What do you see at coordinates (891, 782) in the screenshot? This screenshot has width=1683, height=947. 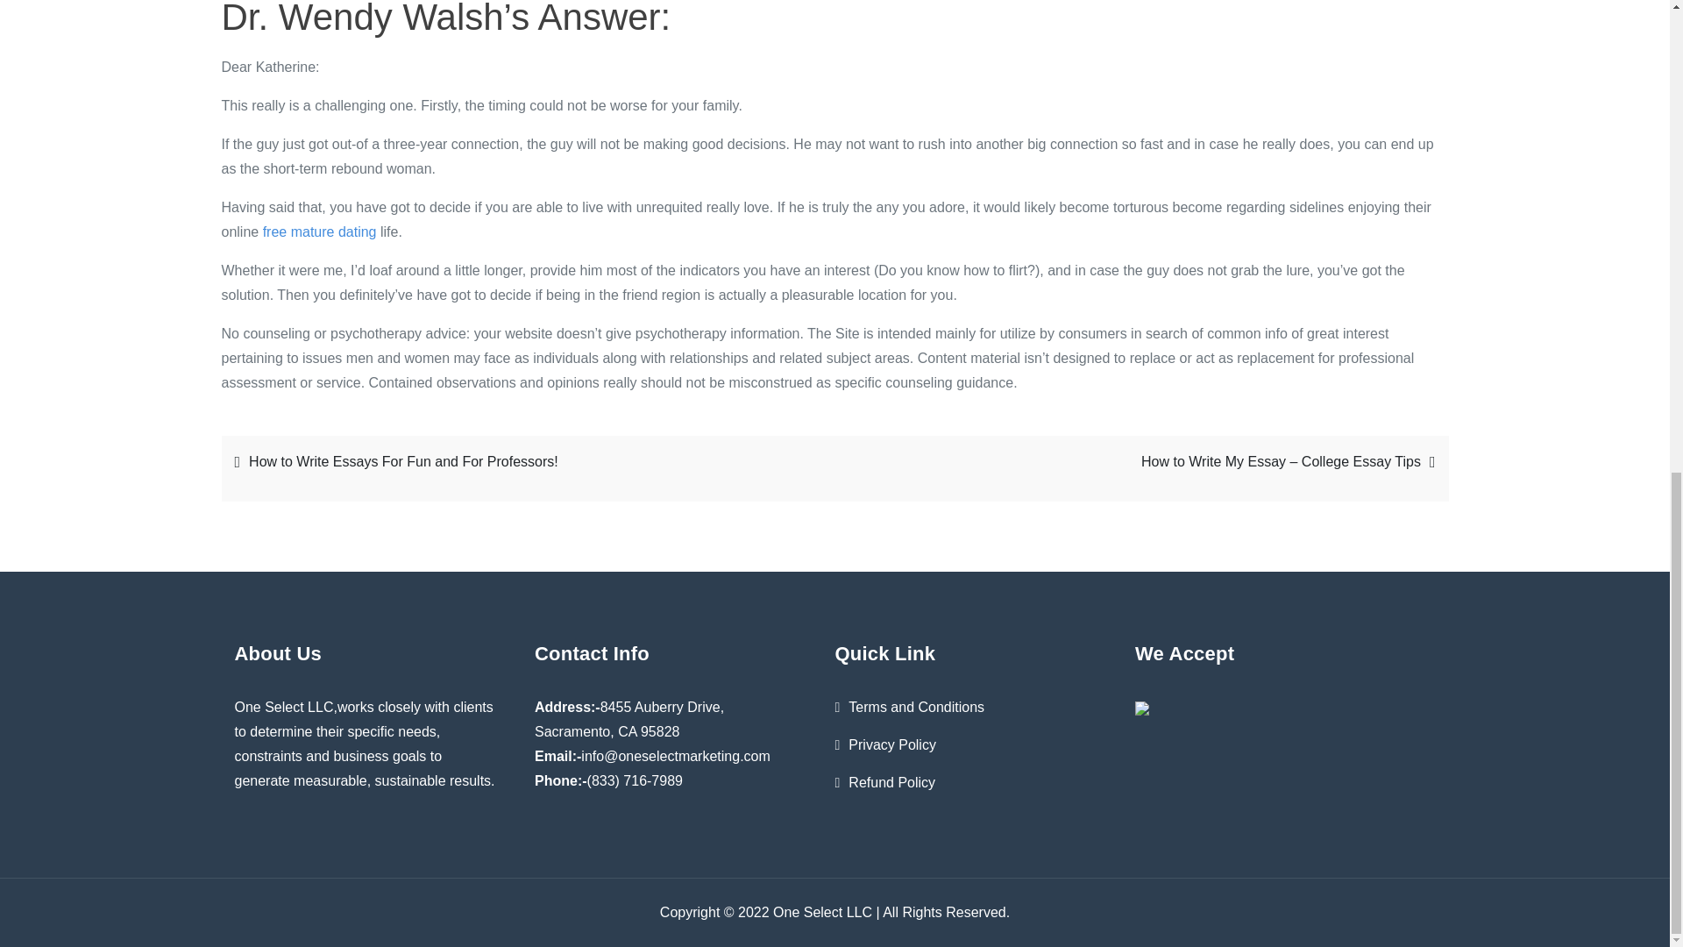 I see `Refund Policy` at bounding box center [891, 782].